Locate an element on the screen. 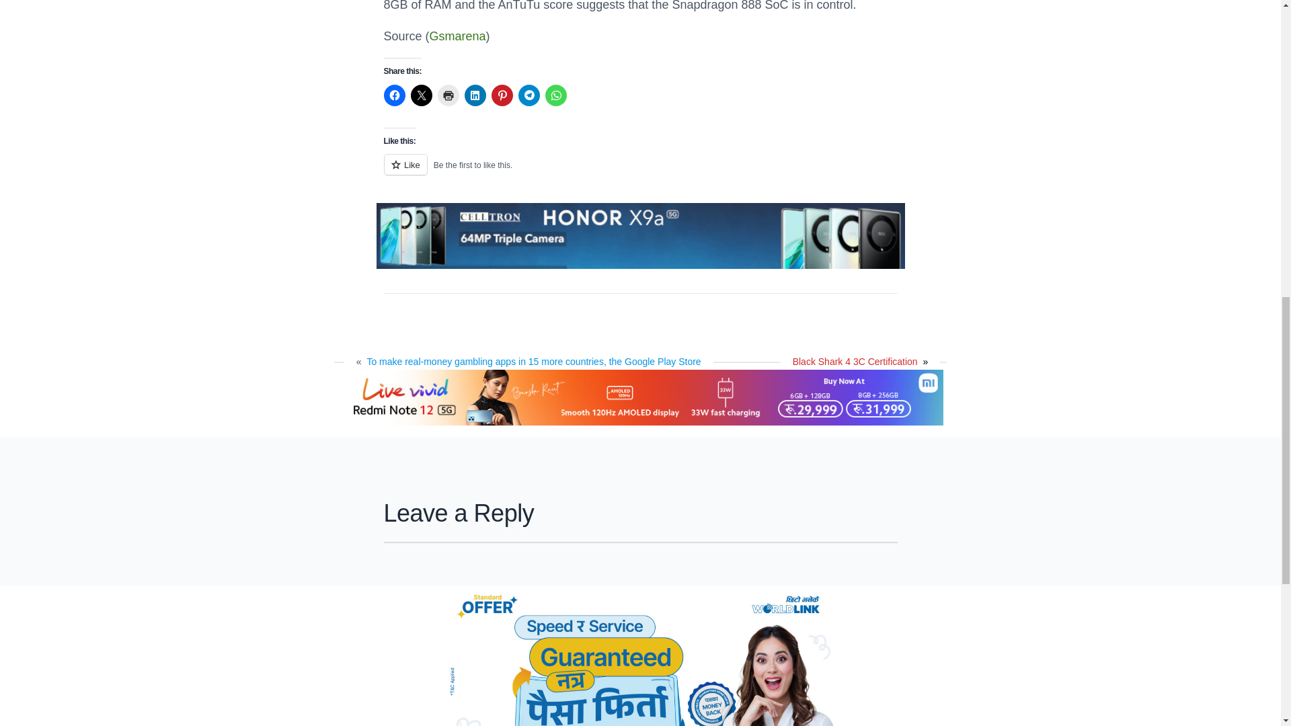 This screenshot has width=1291, height=726. Click to share on LinkedIn is located at coordinates (474, 95).